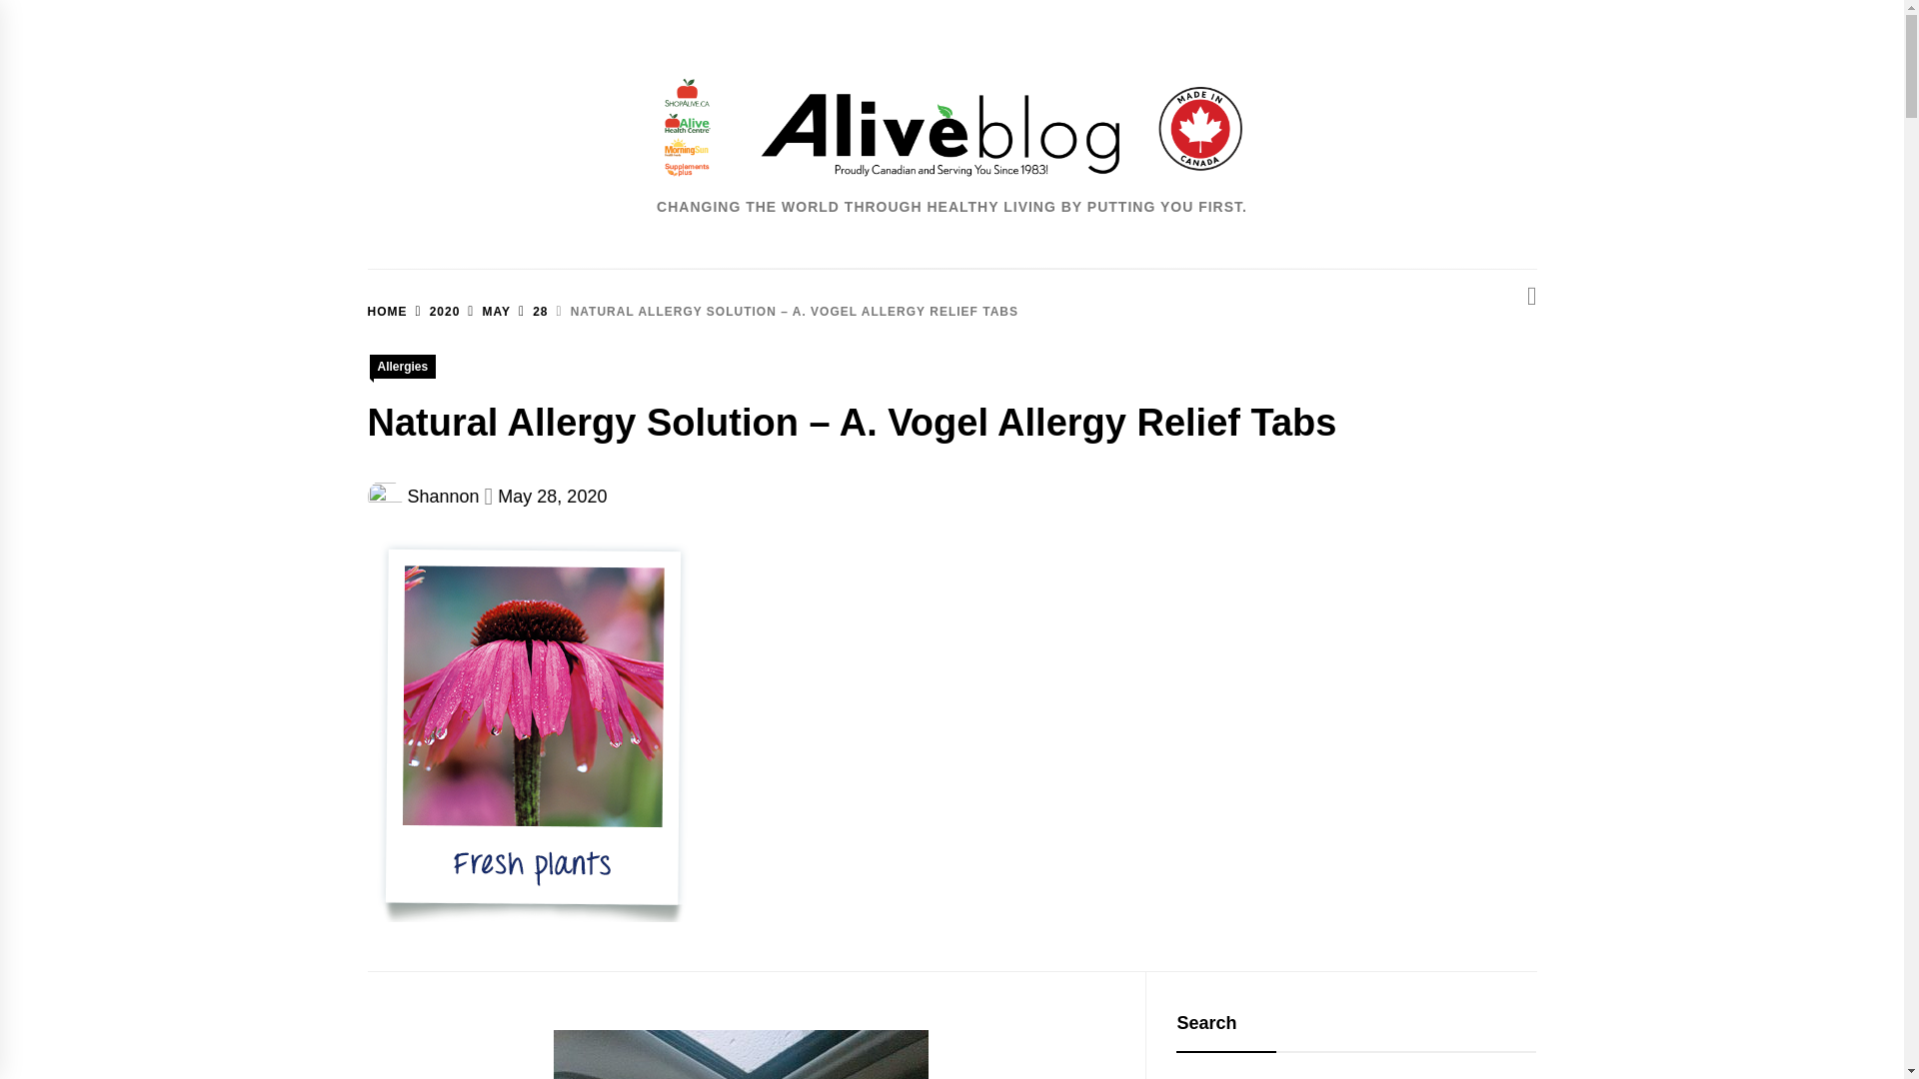 The image size is (1919, 1079). What do you see at coordinates (388, 311) in the screenshot?
I see `HOME` at bounding box center [388, 311].